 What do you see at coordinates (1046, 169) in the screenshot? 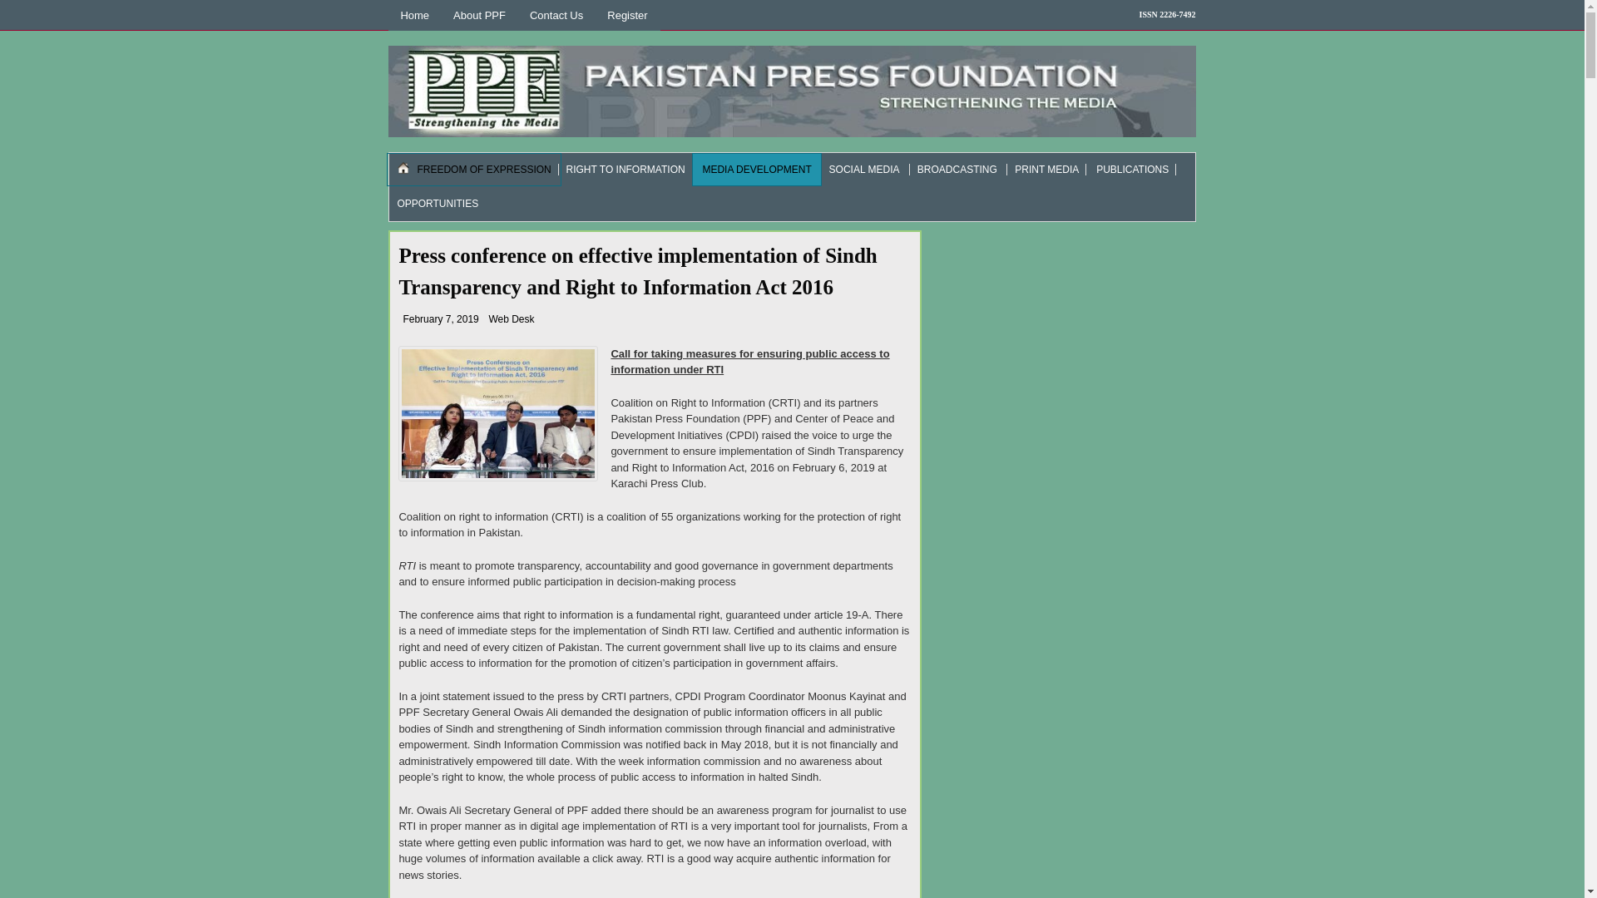
I see `PRINT MEDIA` at bounding box center [1046, 169].